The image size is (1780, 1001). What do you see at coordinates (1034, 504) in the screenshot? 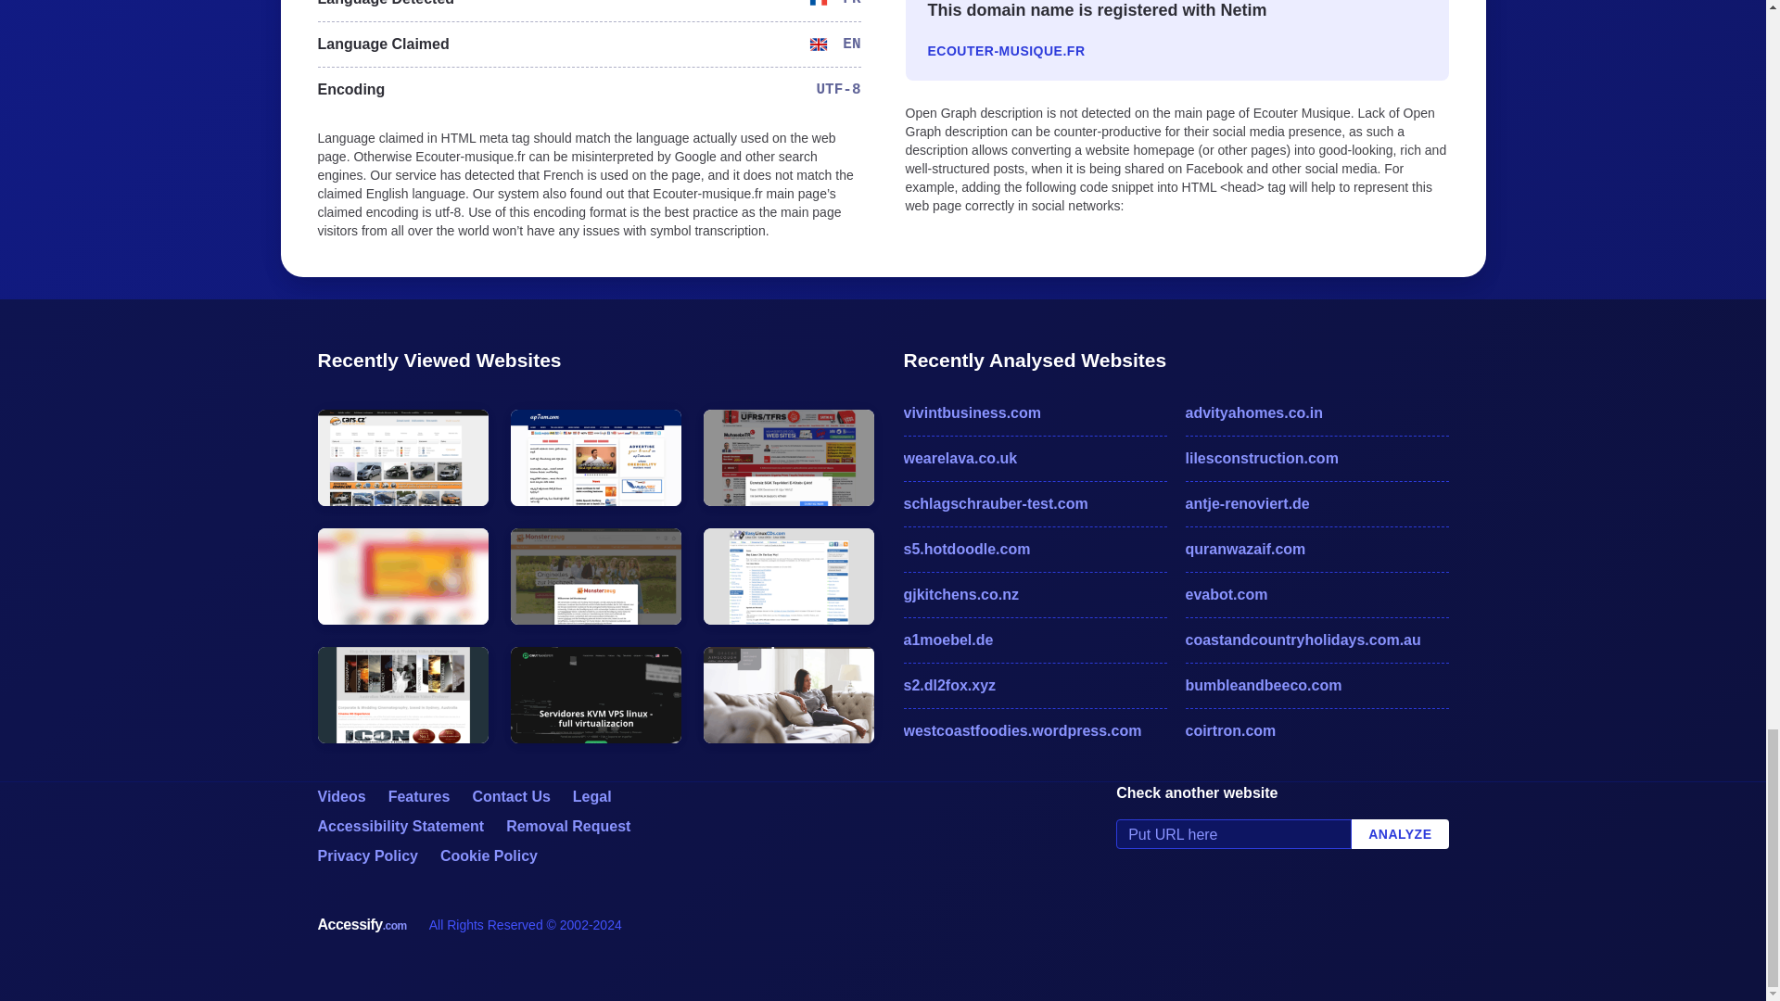
I see `schlagschrauber-test.com` at bounding box center [1034, 504].